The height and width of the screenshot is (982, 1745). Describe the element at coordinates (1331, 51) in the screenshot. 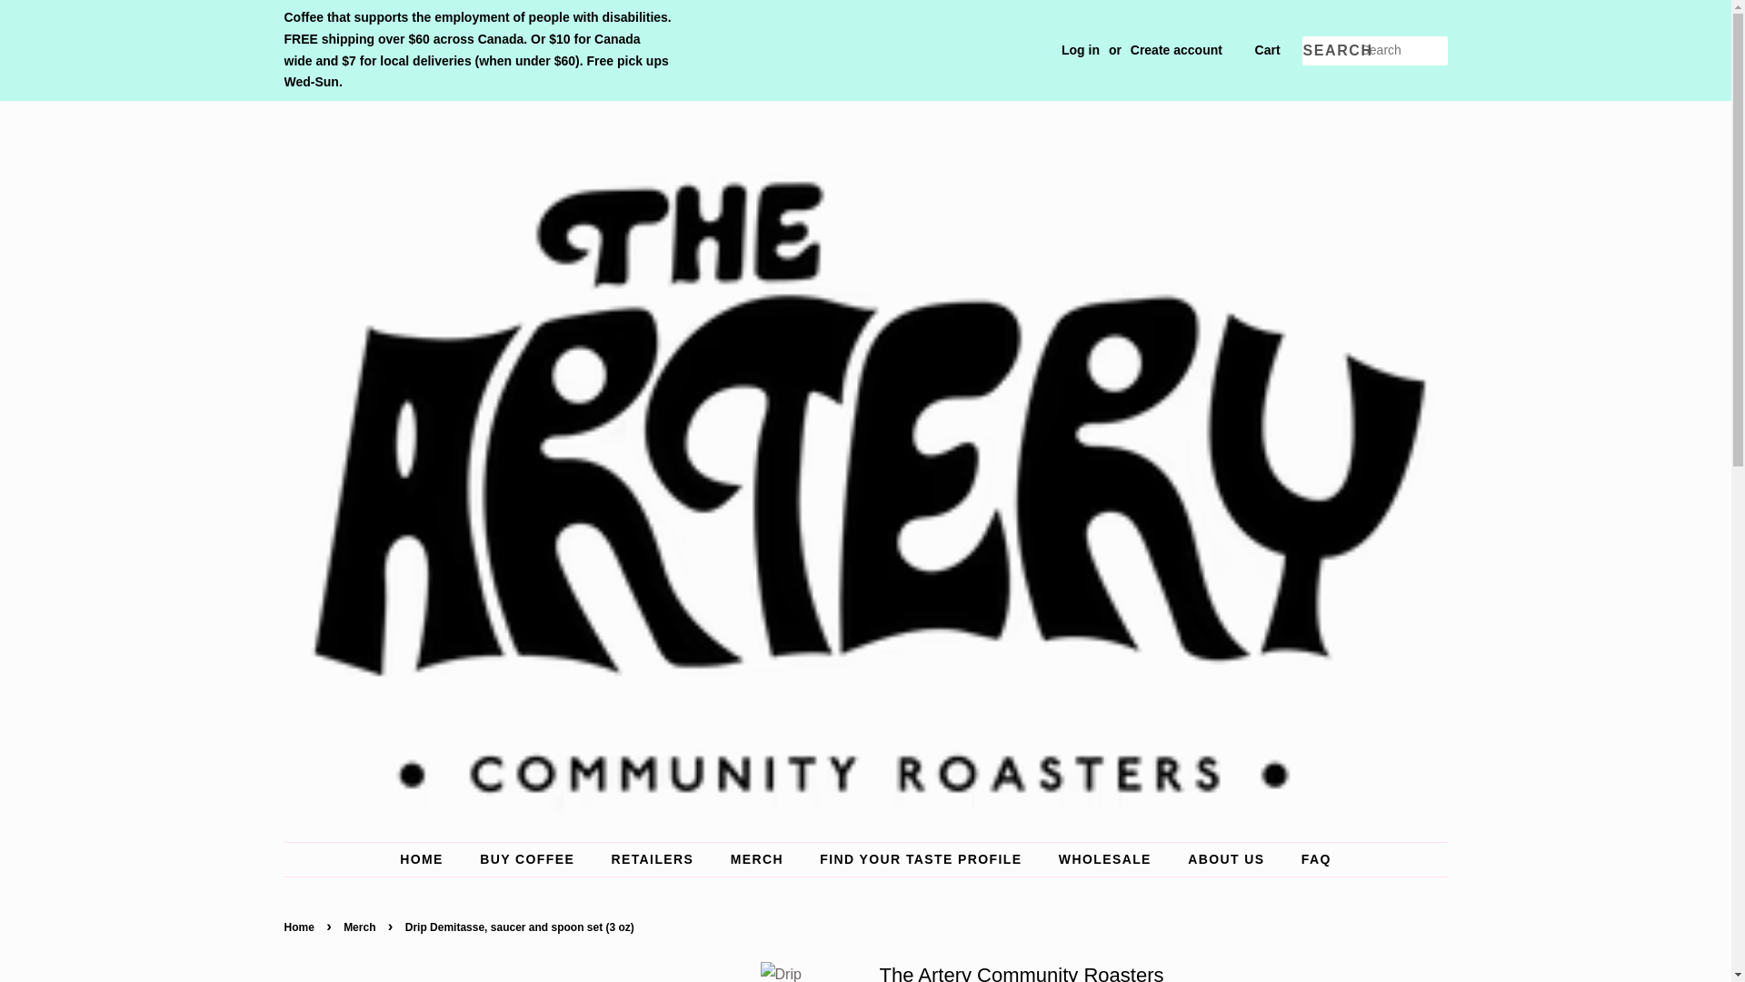

I see `SEARCH` at that location.